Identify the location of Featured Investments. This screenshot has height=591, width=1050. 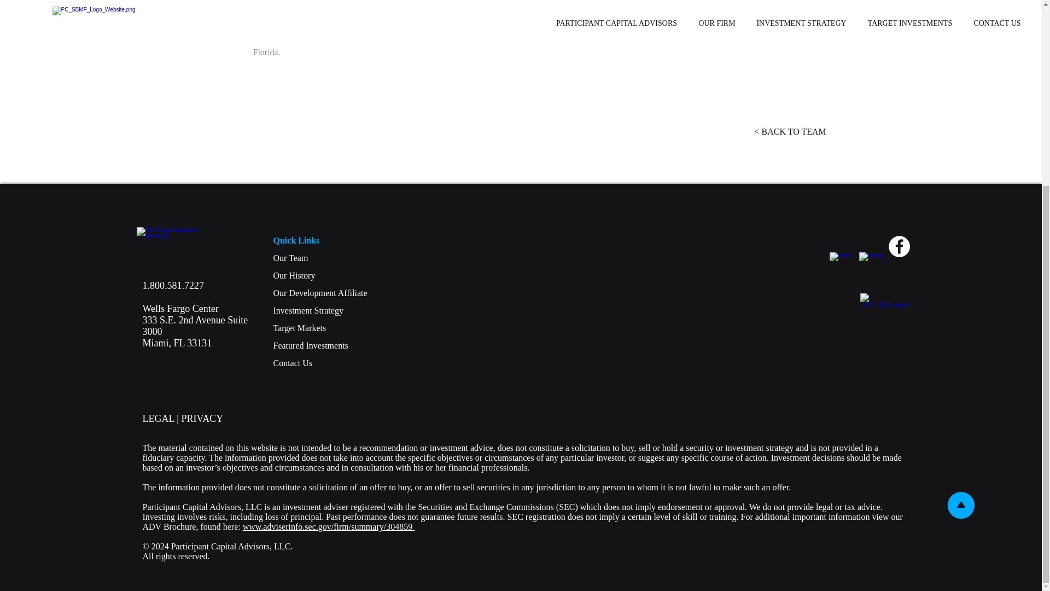
(294, 275).